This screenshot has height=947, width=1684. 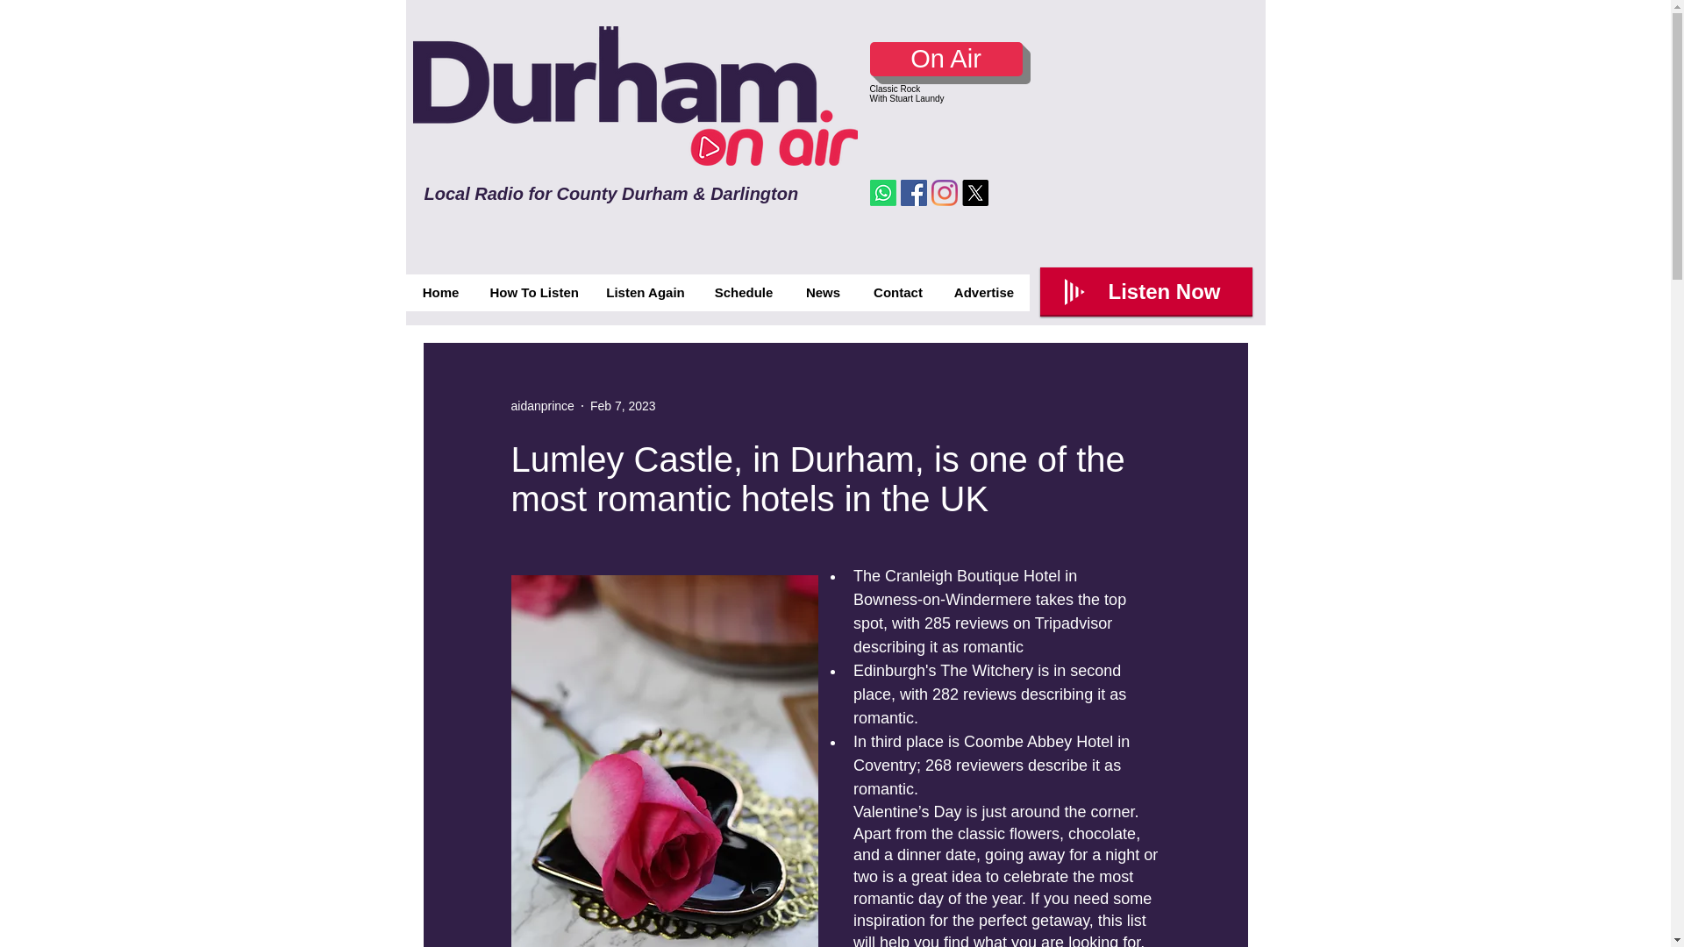 I want to click on On Air, so click(x=945, y=59).